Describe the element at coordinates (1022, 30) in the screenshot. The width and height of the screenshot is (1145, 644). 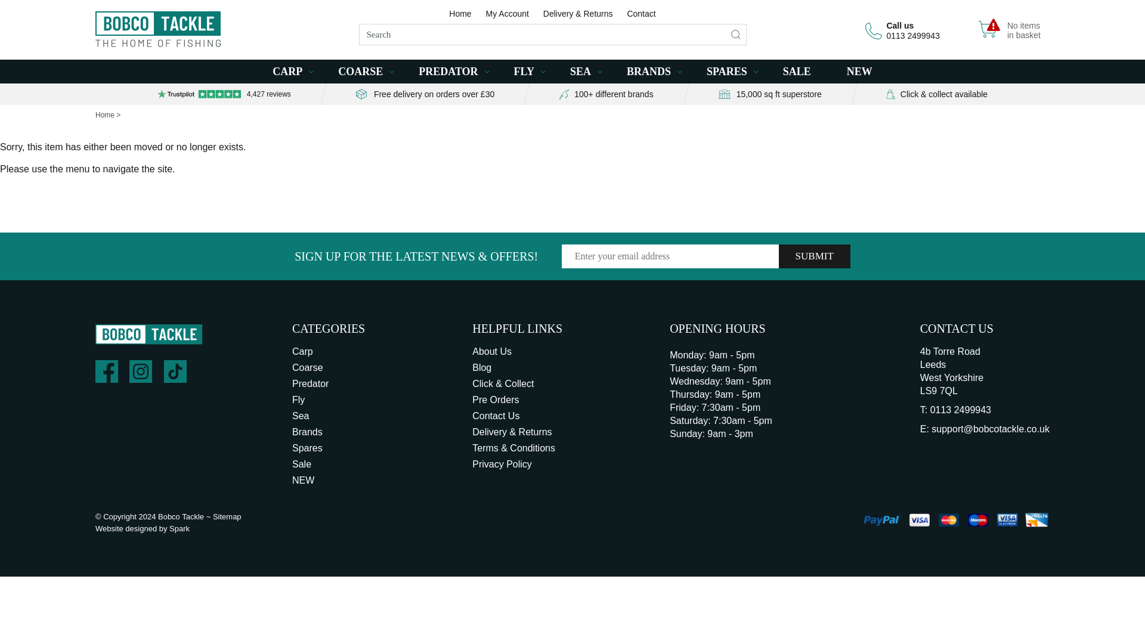
I see `My Account` at that location.